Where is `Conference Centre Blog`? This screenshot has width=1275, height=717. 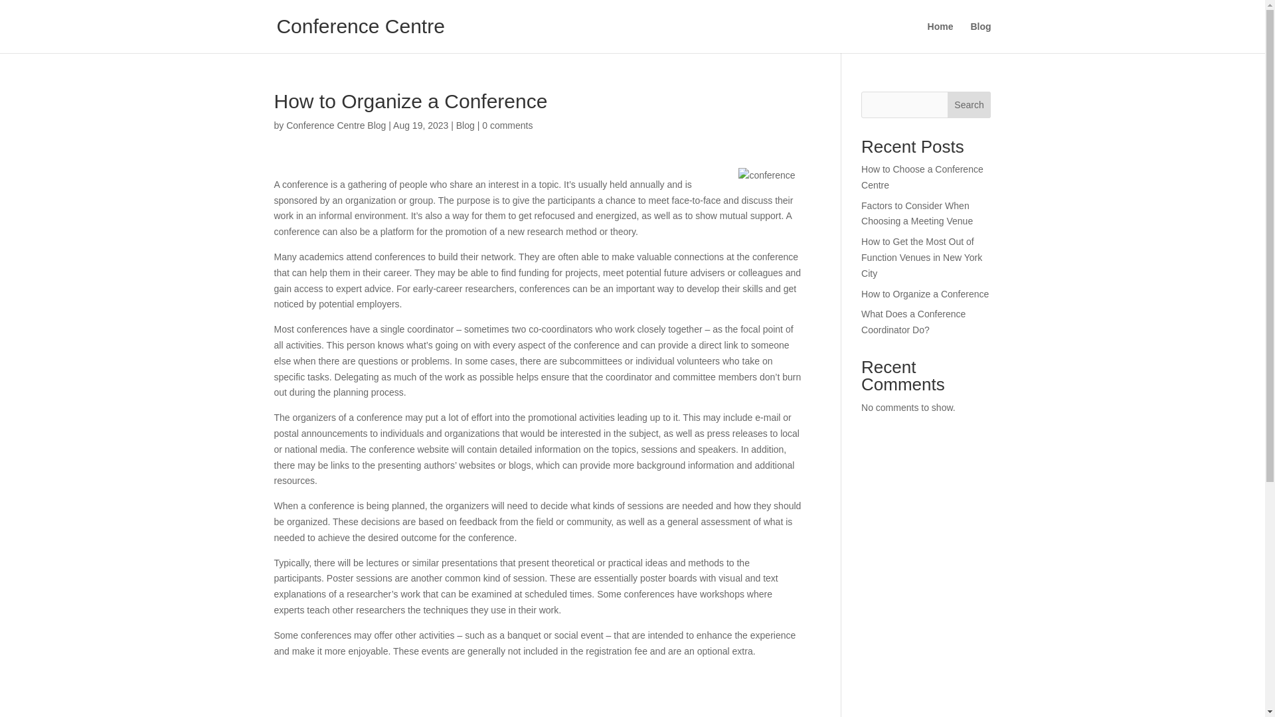 Conference Centre Blog is located at coordinates (336, 125).